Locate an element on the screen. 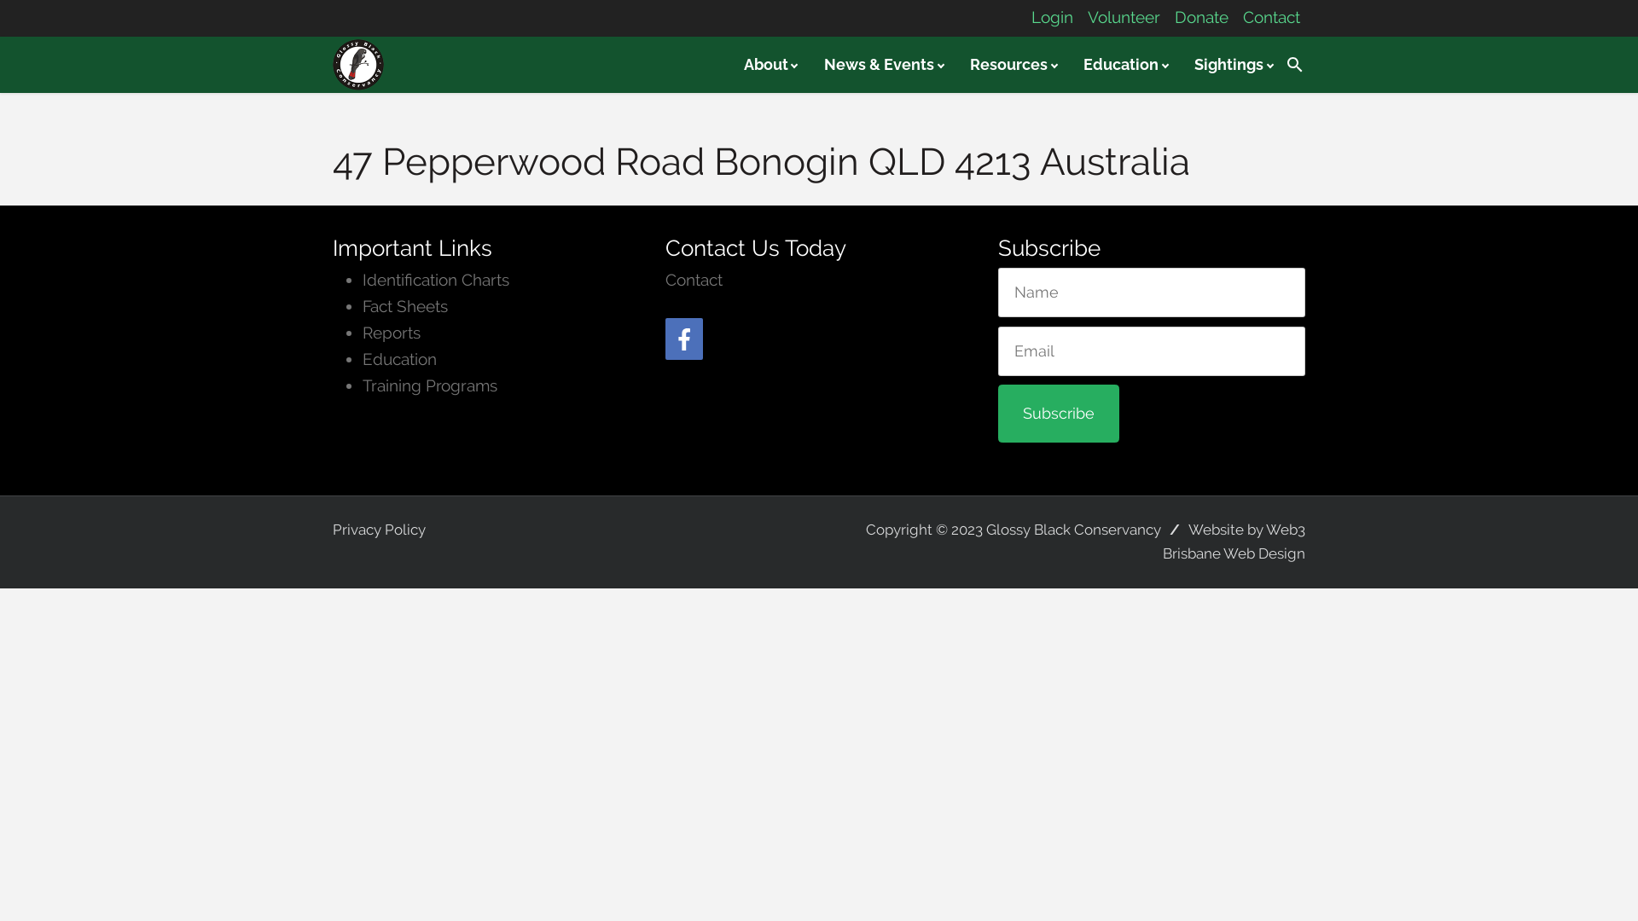 The image size is (1638, 921). Education is located at coordinates (399, 360).